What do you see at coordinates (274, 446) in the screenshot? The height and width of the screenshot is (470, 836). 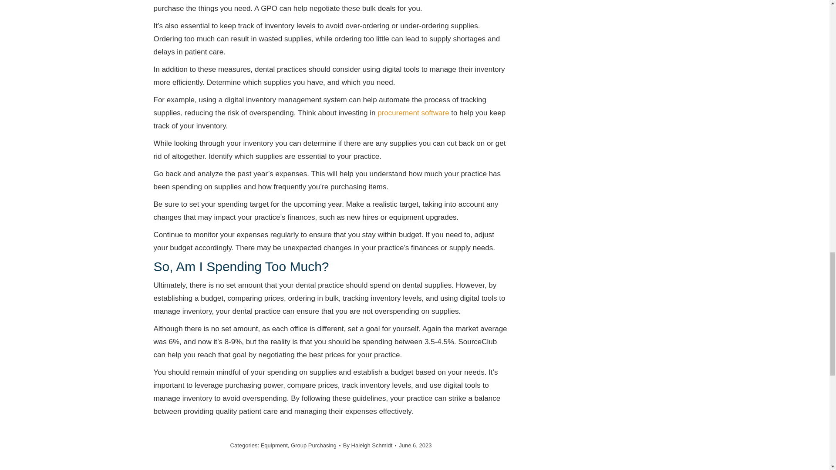 I see `Equipment` at bounding box center [274, 446].